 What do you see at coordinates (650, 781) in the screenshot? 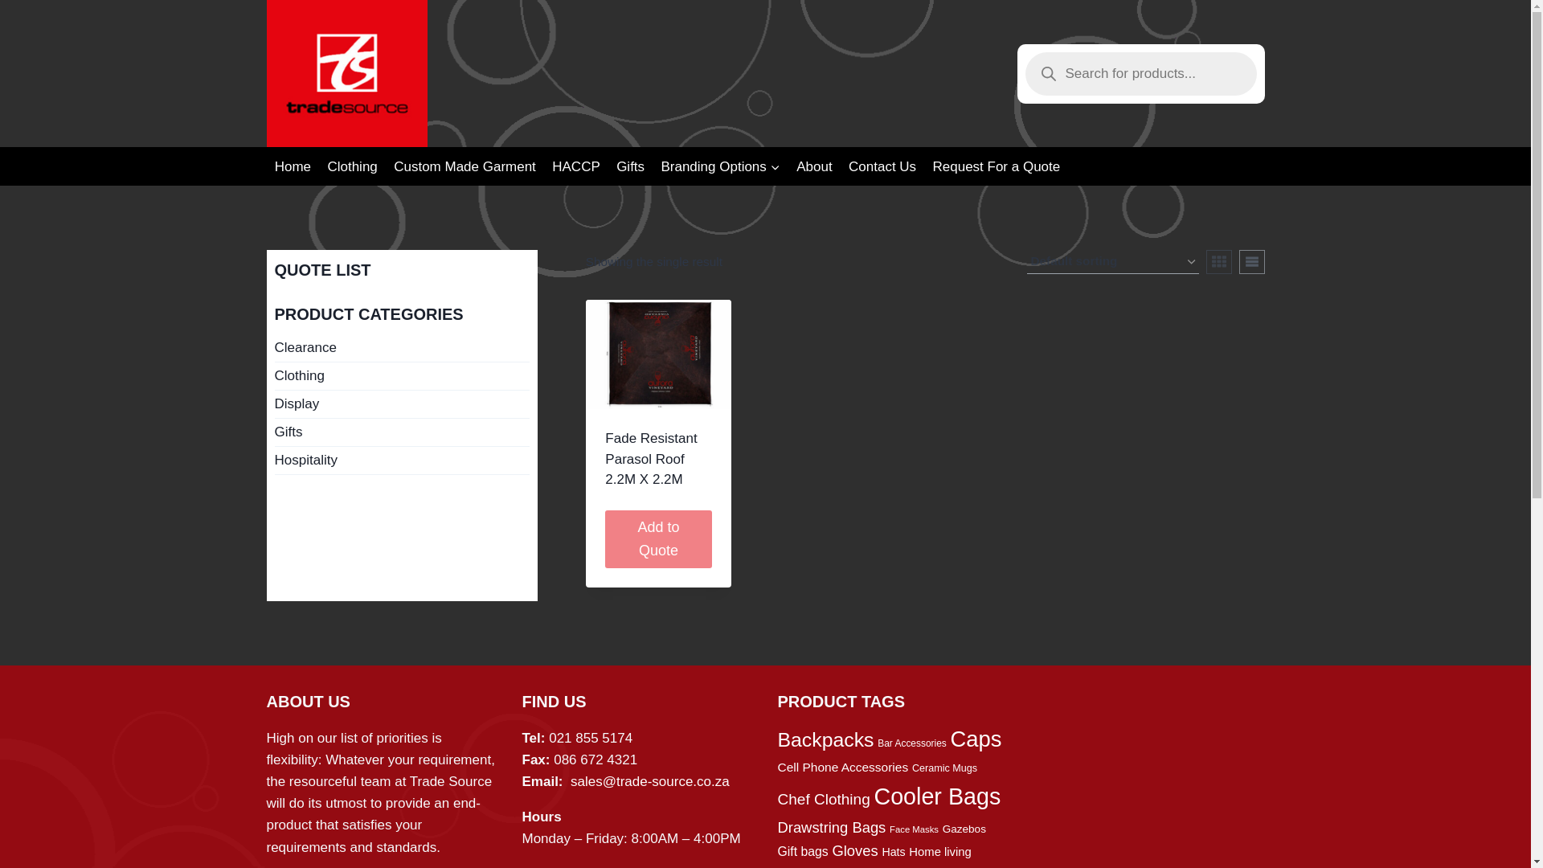
I see `Send an email to Trade Source` at bounding box center [650, 781].